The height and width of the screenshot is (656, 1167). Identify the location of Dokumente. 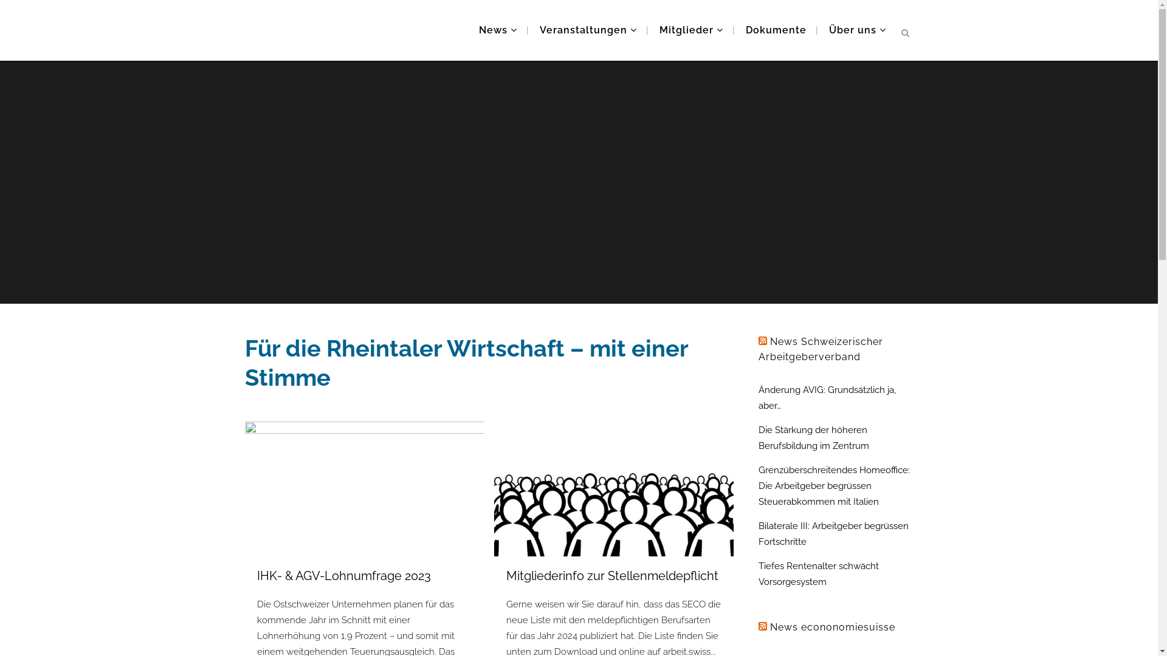
(776, 30).